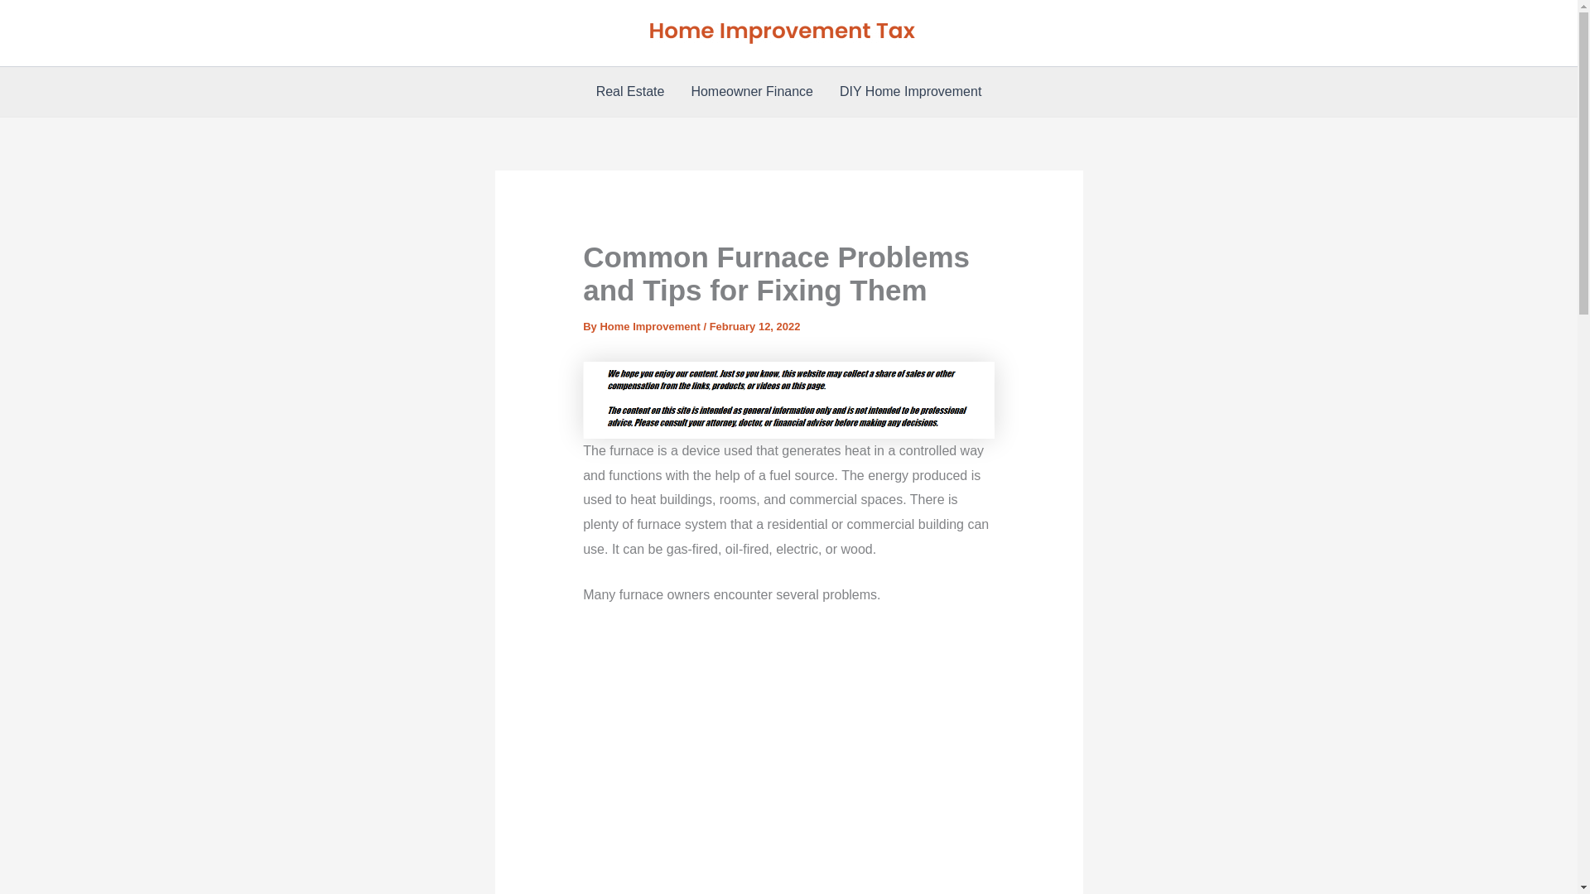 Image resolution: width=1590 pixels, height=894 pixels. What do you see at coordinates (752, 92) in the screenshot?
I see `Homeowner Finance` at bounding box center [752, 92].